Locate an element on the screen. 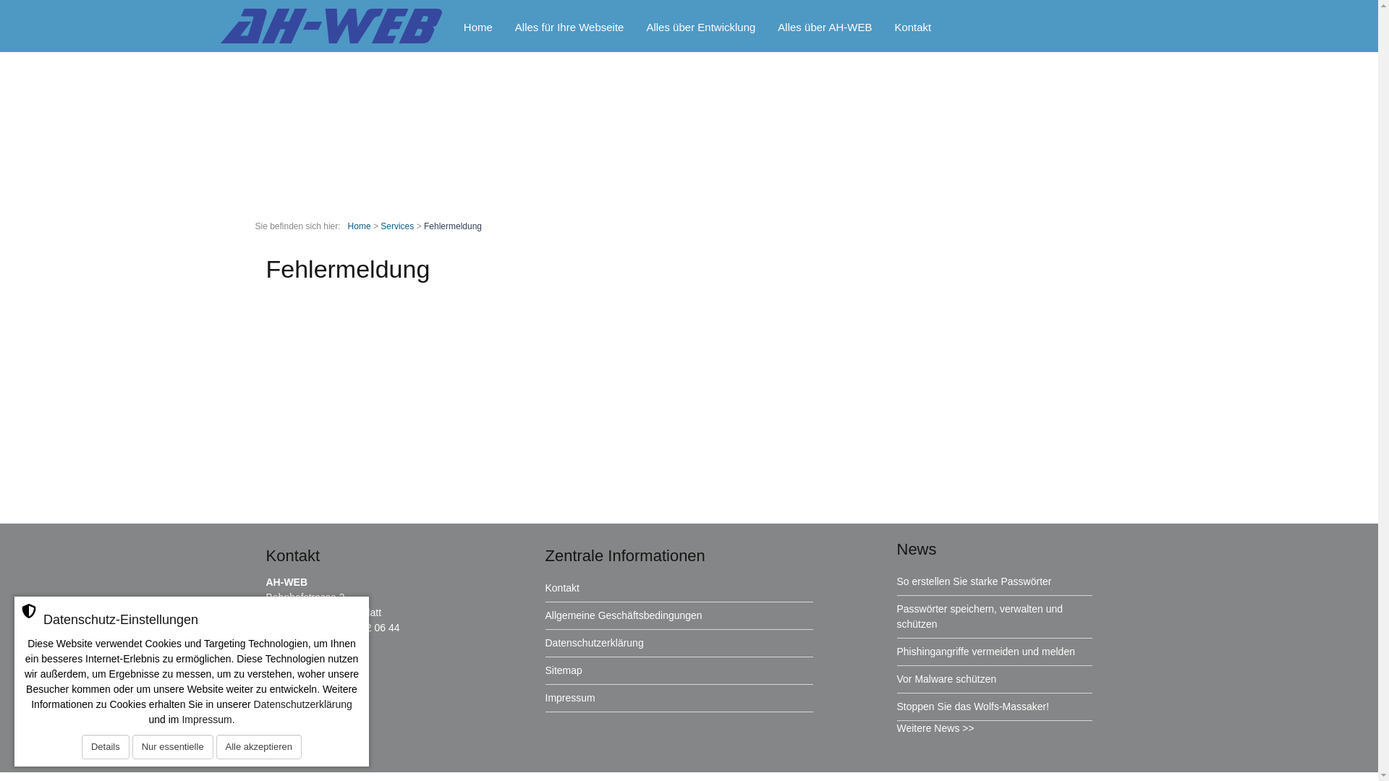 This screenshot has width=1389, height=781. Nur essentielle is located at coordinates (173, 747).